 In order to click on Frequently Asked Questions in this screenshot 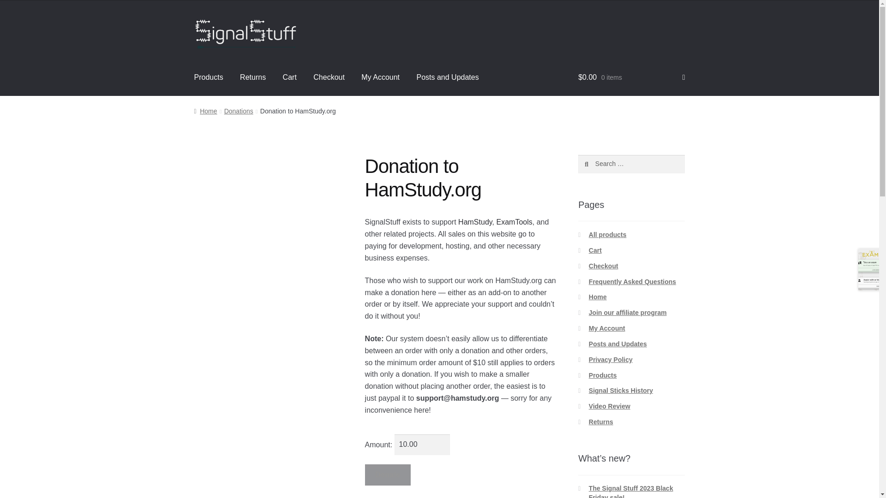, I will do `click(632, 281)`.